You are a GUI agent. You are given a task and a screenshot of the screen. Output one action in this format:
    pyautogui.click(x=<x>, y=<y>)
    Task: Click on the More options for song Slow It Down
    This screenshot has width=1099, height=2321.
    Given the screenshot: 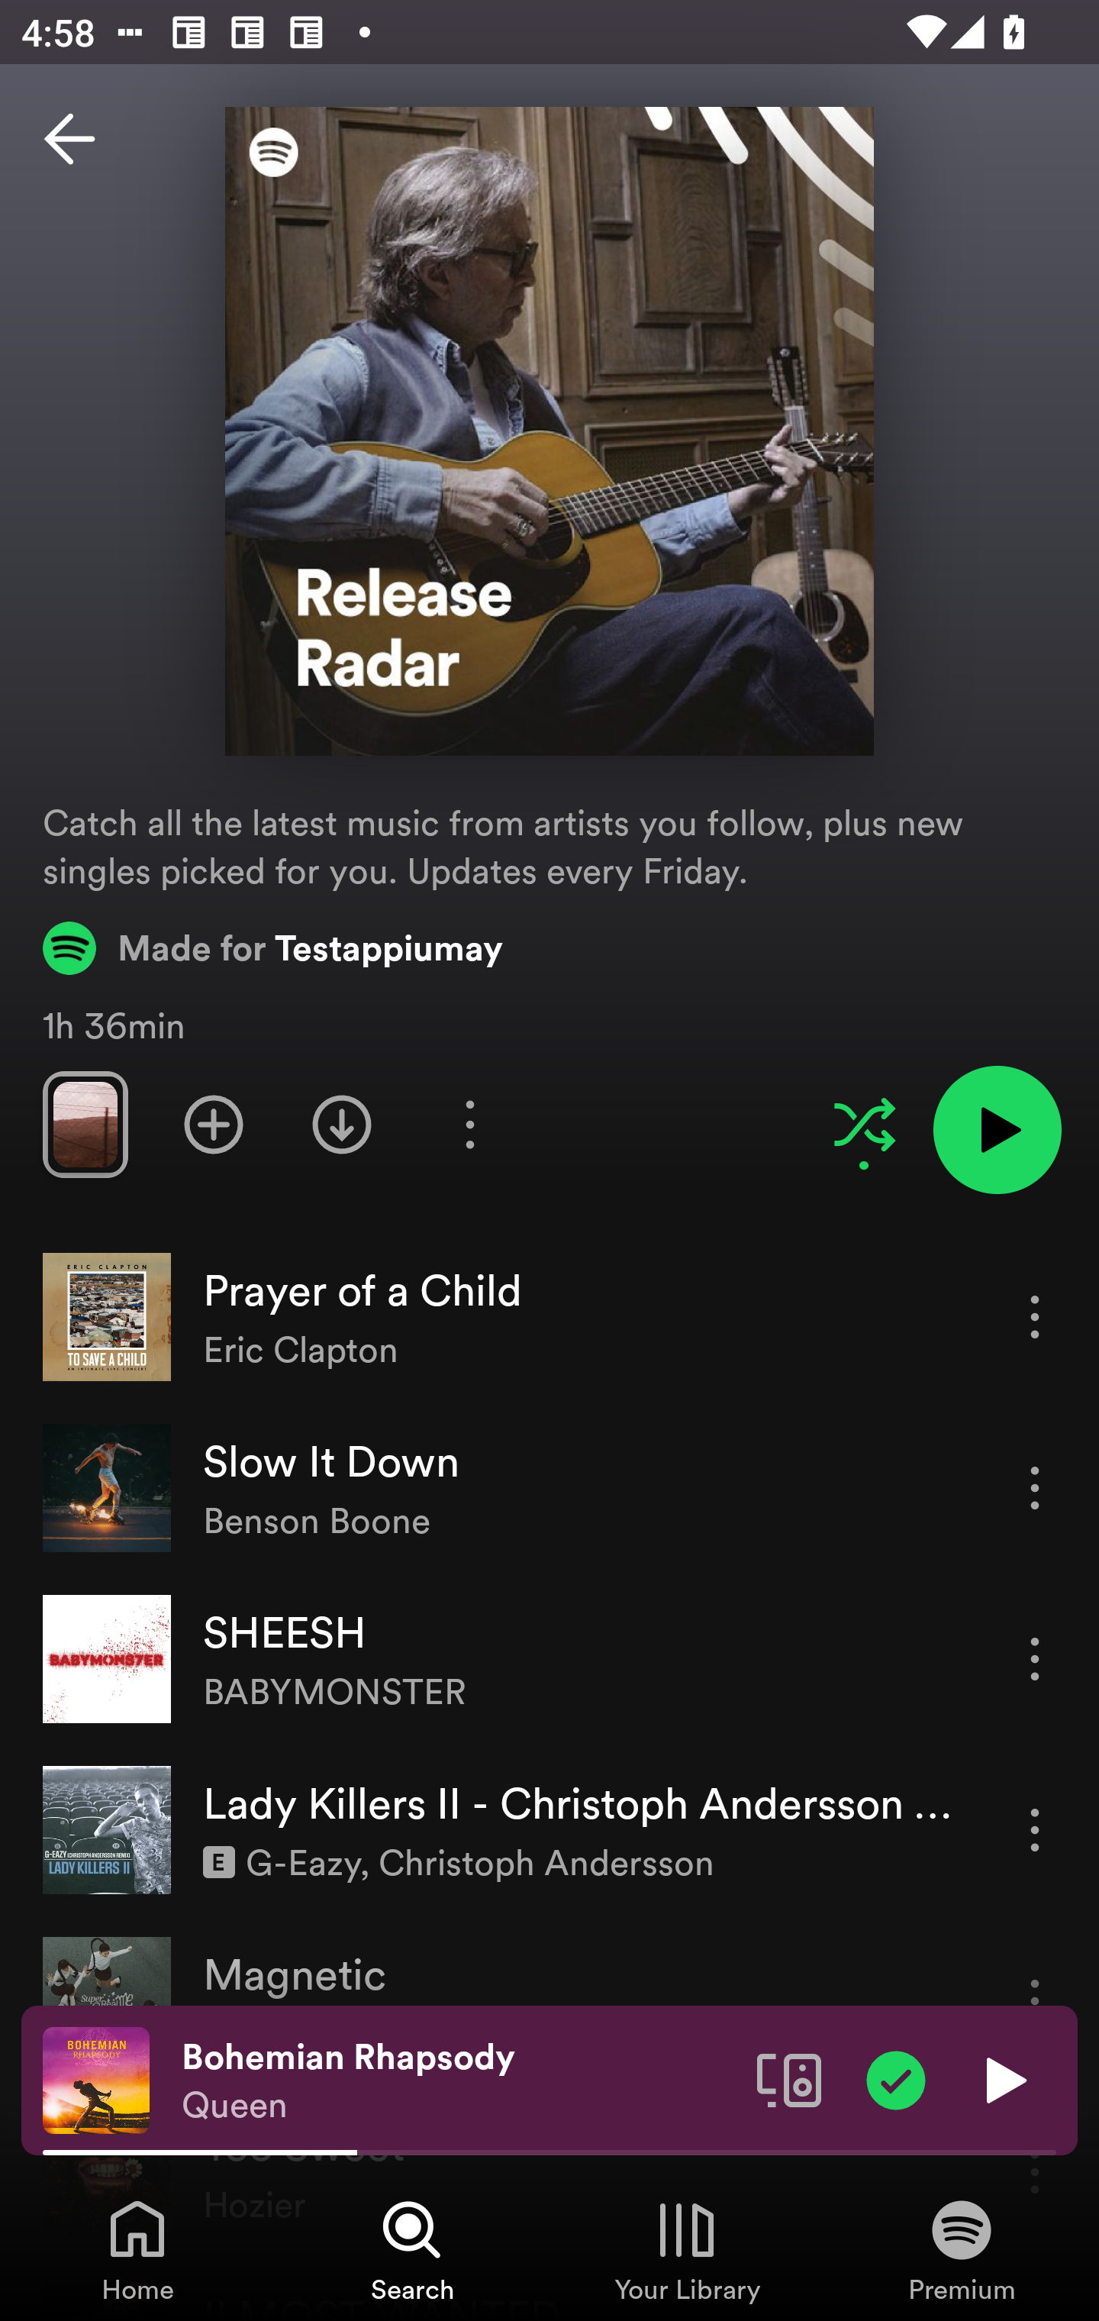 What is the action you would take?
    pyautogui.click(x=1035, y=1487)
    